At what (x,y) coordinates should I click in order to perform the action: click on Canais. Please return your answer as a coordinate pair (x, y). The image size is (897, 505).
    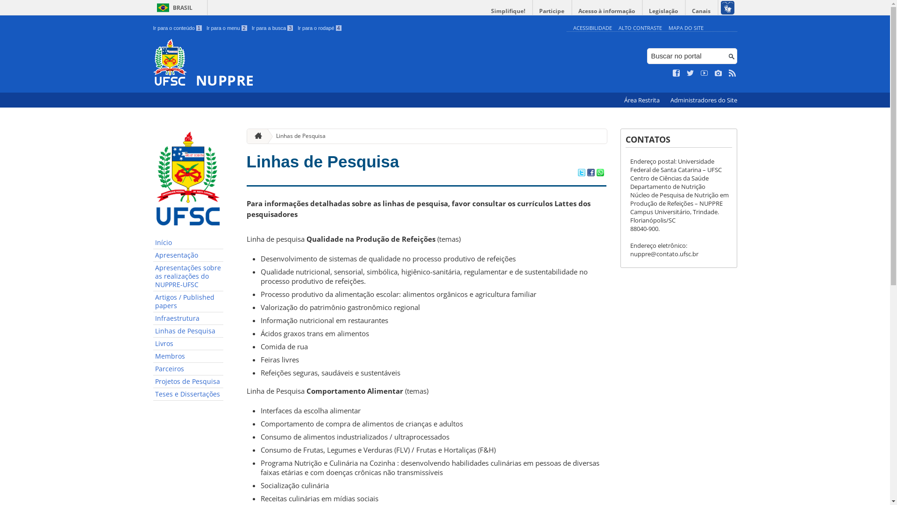
    Looking at the image, I should click on (702, 11).